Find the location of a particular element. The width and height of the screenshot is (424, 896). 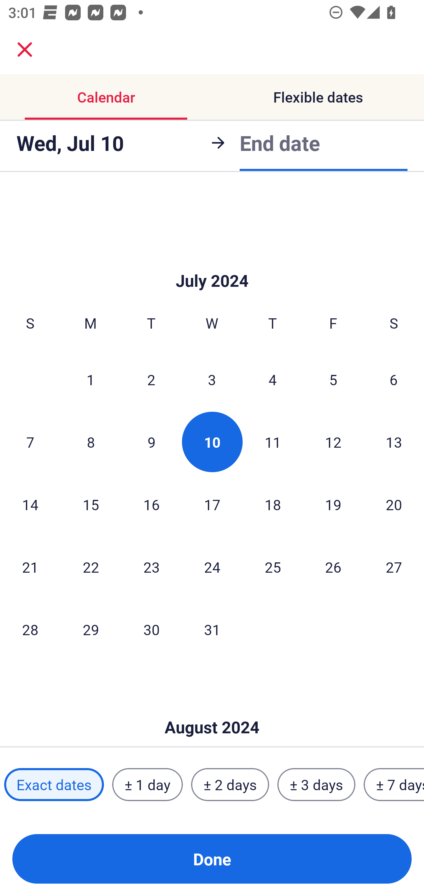

± 2 days is located at coordinates (230, 784).